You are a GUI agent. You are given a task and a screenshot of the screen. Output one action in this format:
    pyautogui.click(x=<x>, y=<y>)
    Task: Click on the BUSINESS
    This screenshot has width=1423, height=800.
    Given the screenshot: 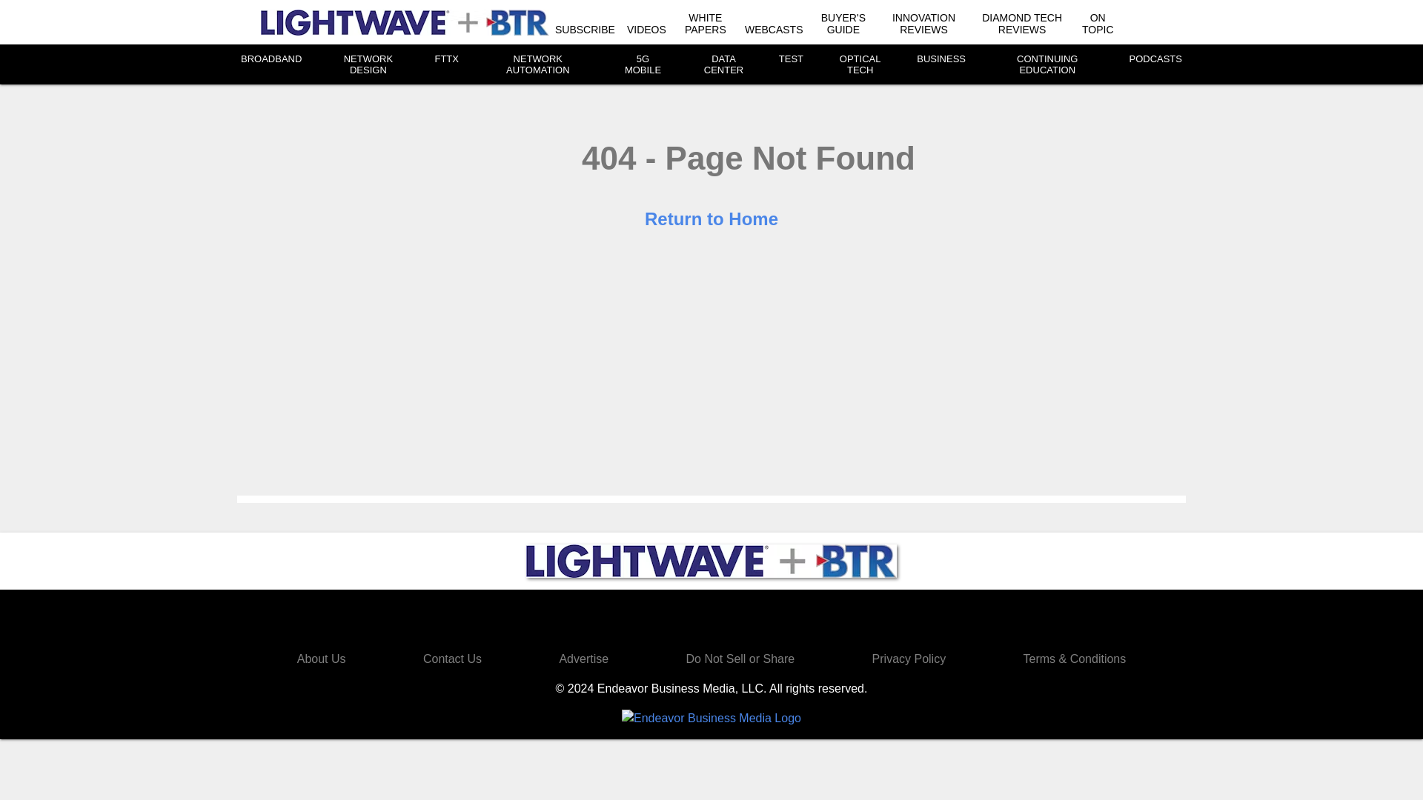 What is the action you would take?
    pyautogui.click(x=941, y=59)
    